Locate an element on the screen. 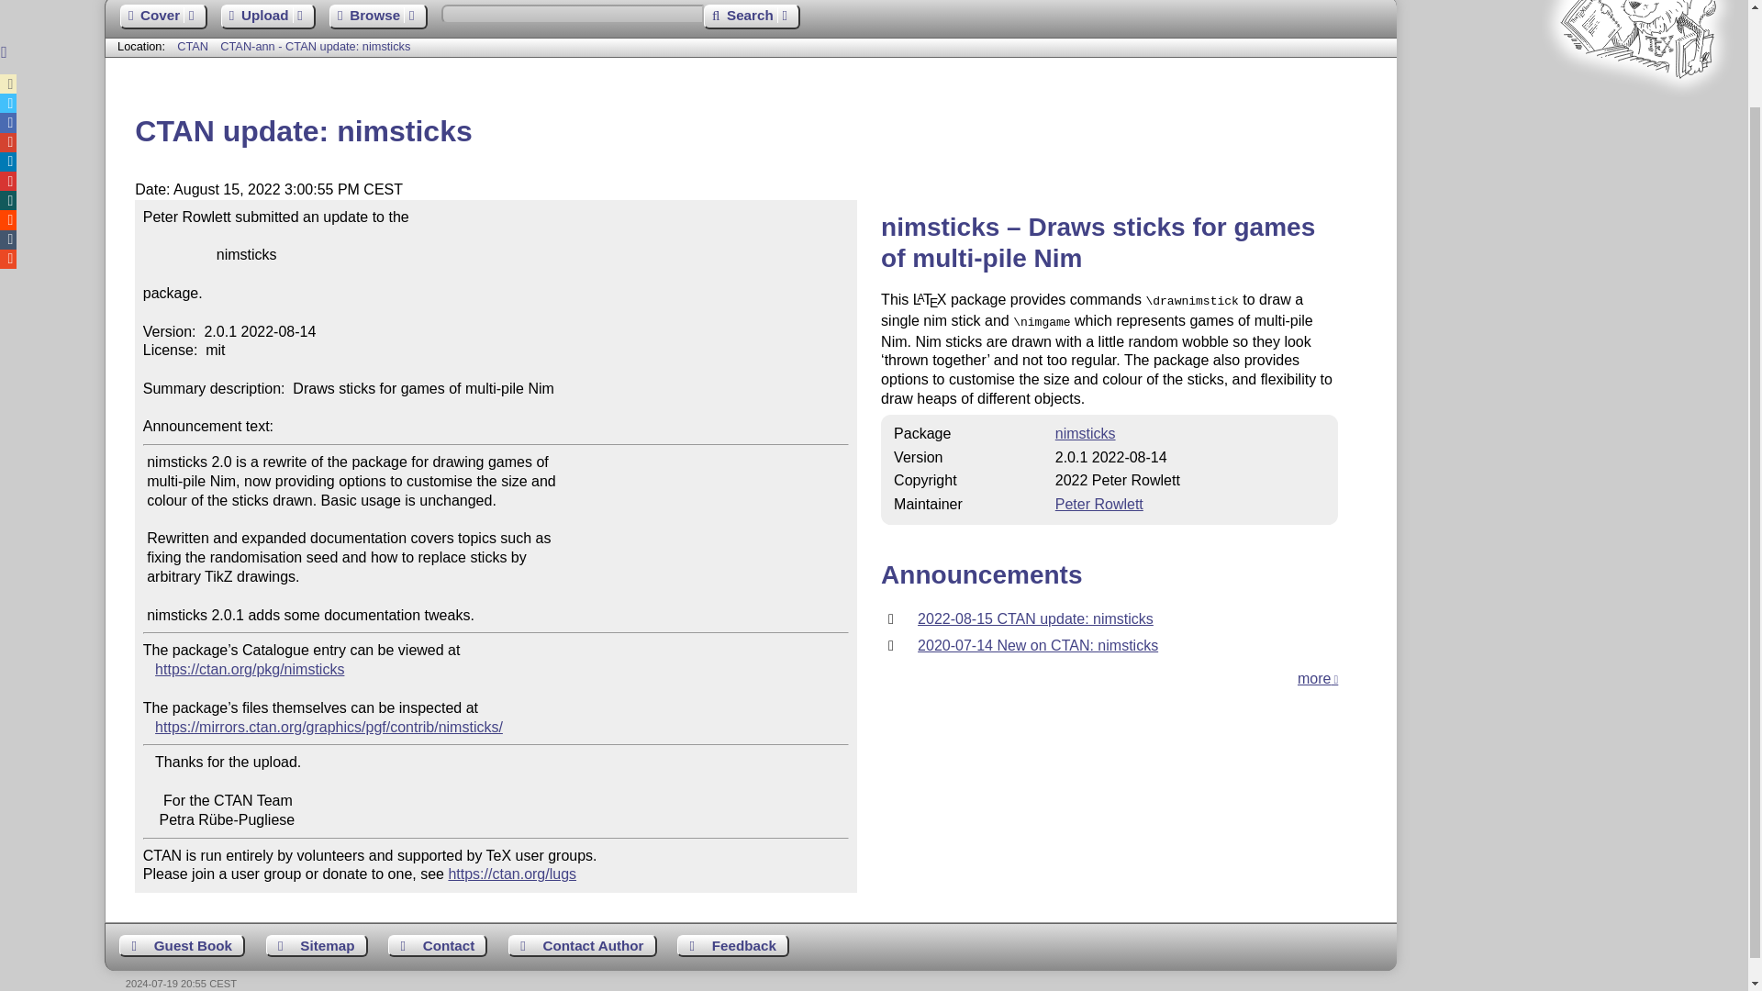 The width and height of the screenshot is (1762, 991). CTAN is located at coordinates (193, 46).